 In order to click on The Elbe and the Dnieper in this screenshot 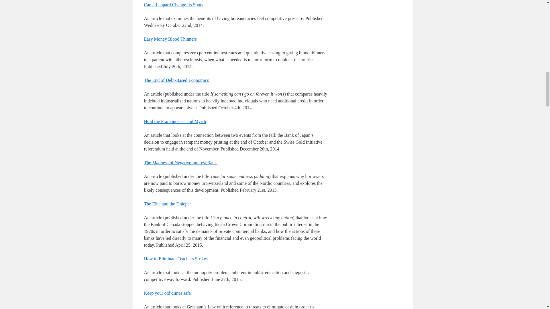, I will do `click(167, 204)`.